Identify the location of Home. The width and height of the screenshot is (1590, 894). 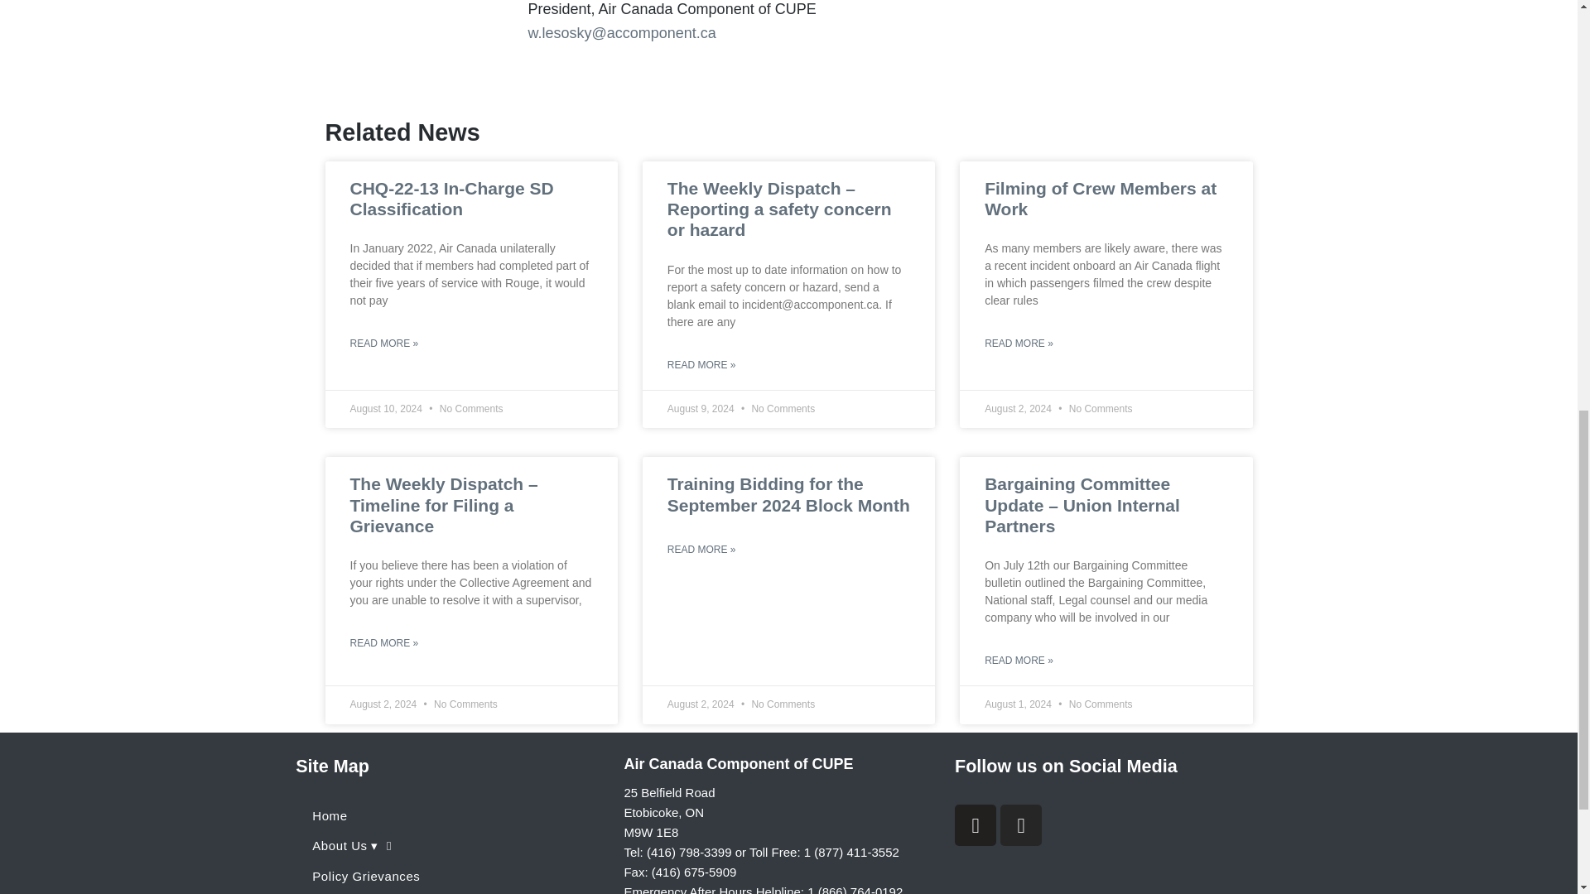
(451, 816).